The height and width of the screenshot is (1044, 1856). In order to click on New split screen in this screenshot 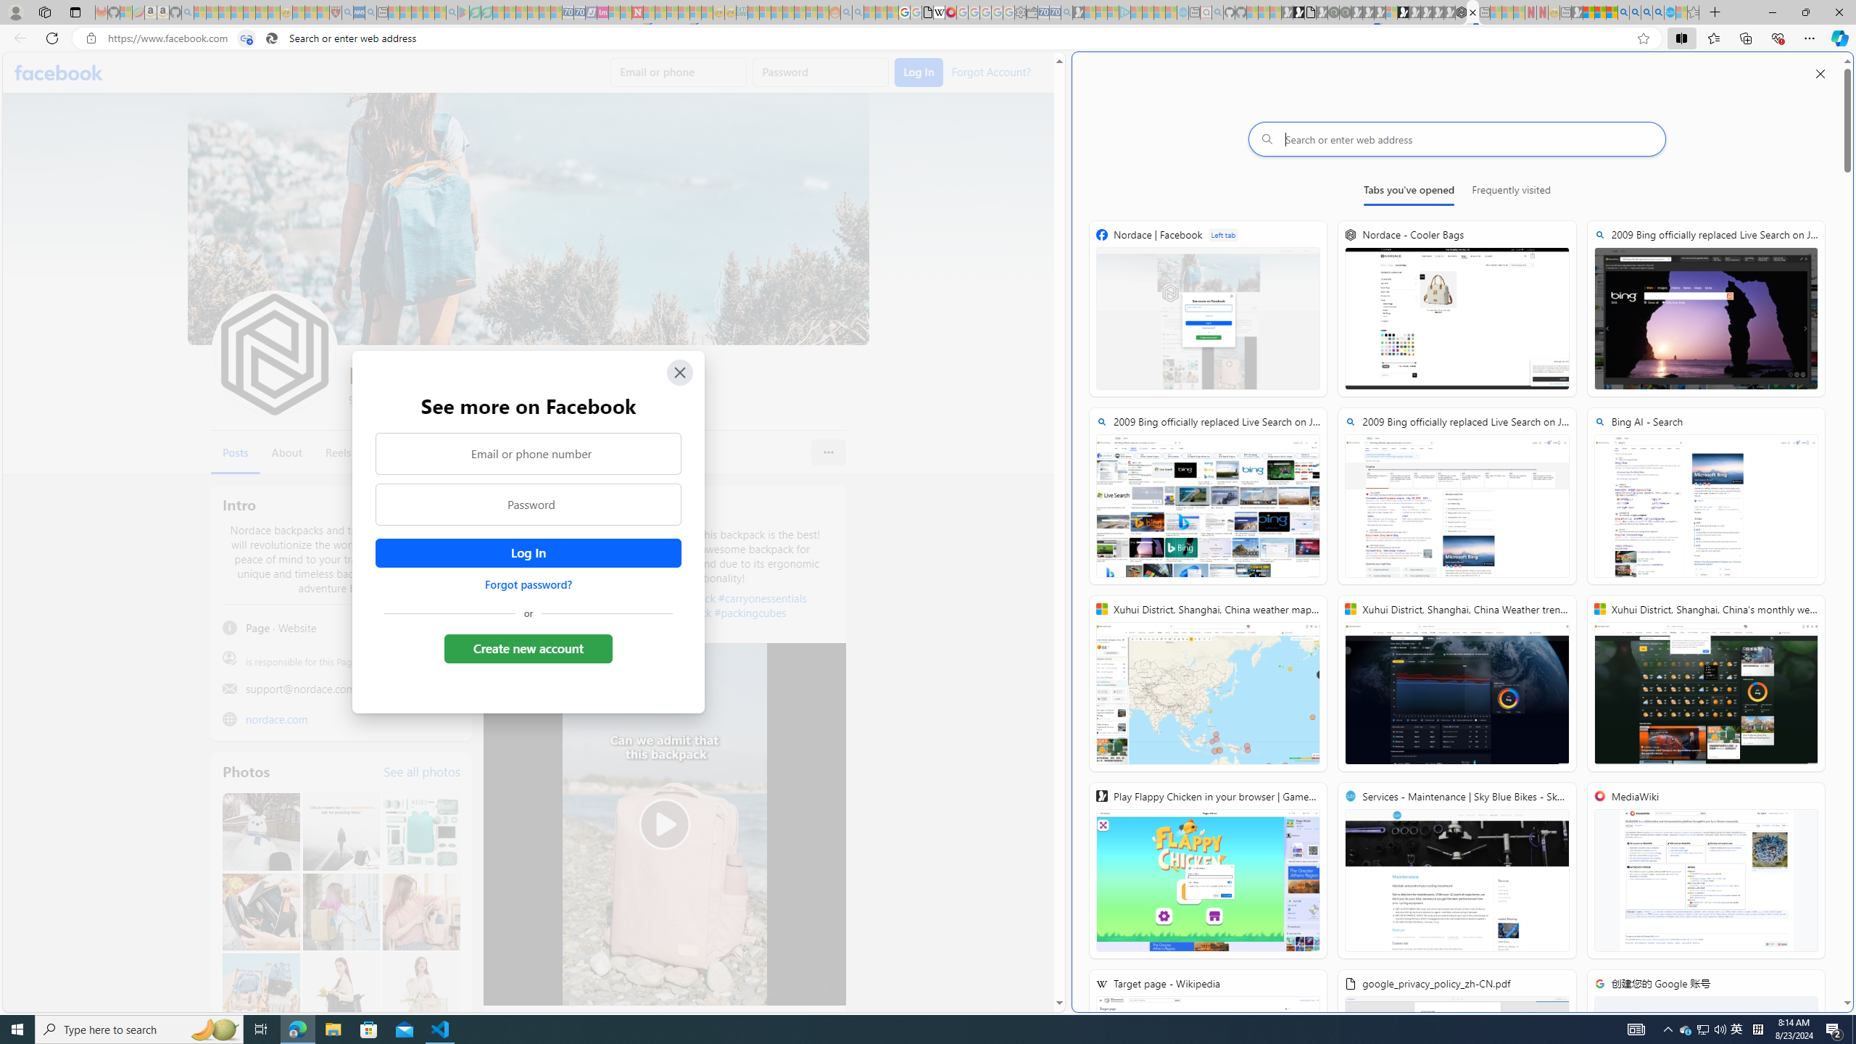, I will do `click(1472, 12)`.